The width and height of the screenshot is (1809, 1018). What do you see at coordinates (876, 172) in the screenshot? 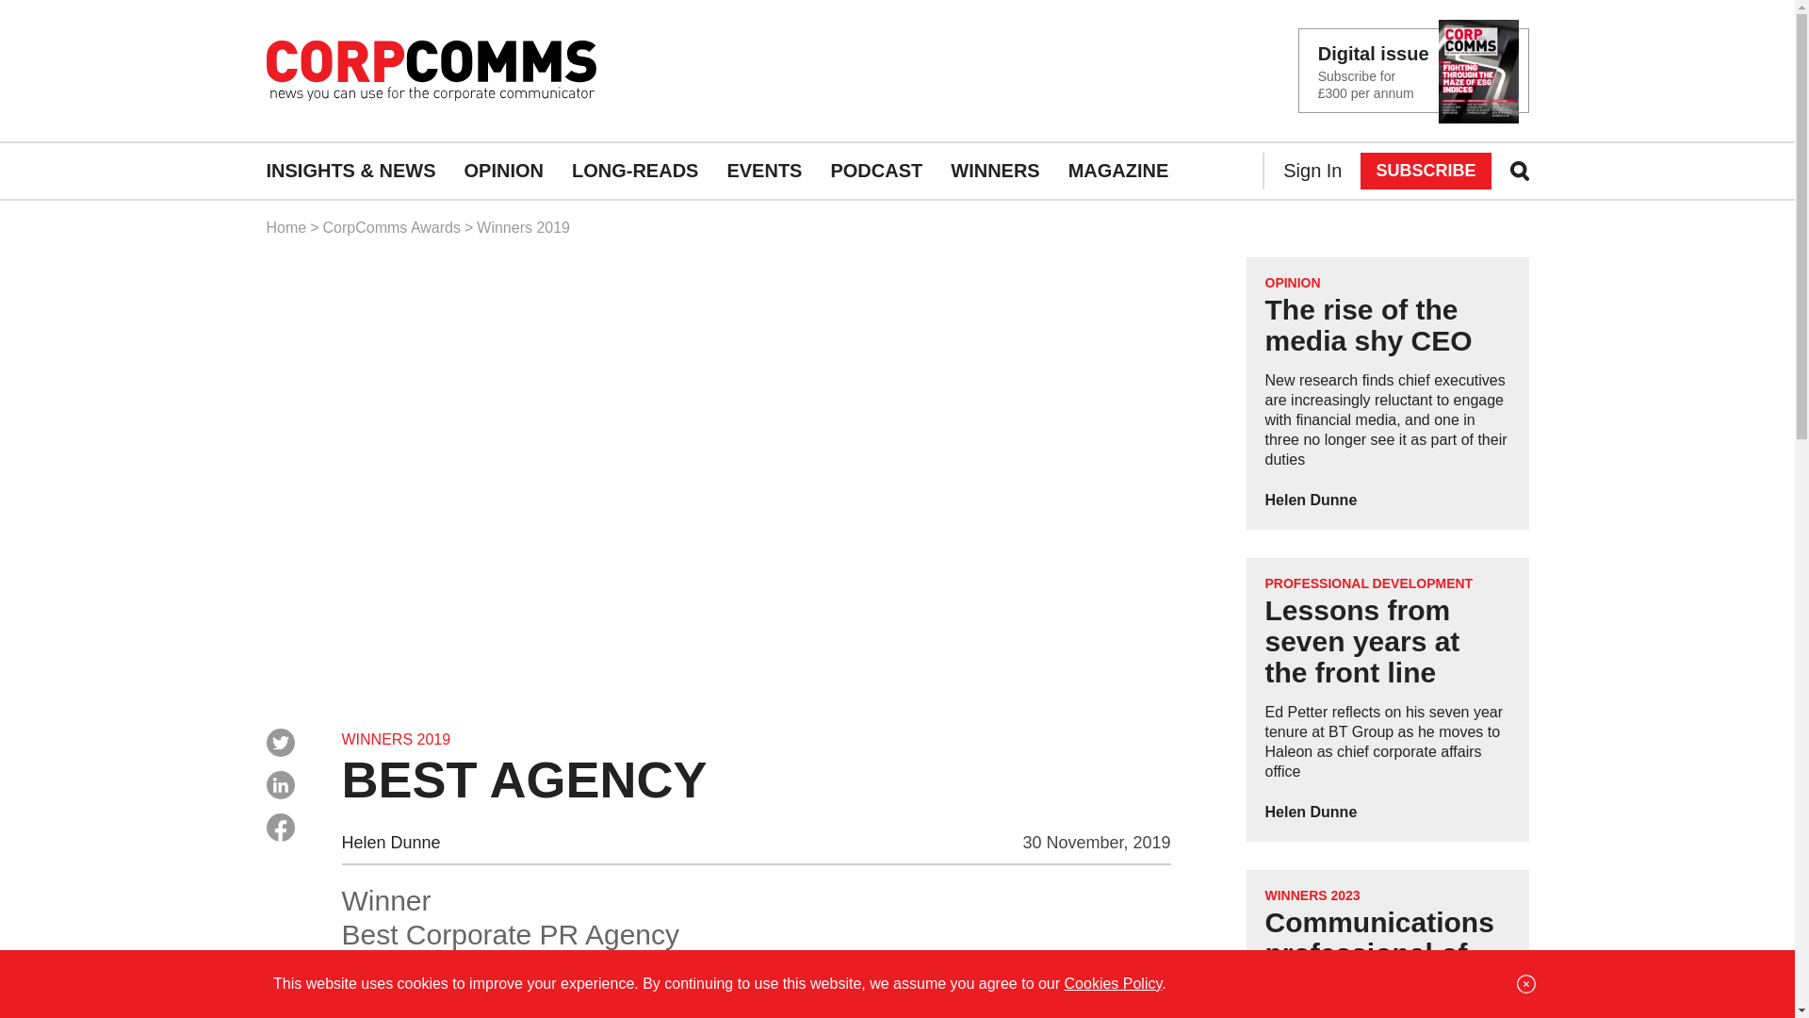
I see `PODCAST` at bounding box center [876, 172].